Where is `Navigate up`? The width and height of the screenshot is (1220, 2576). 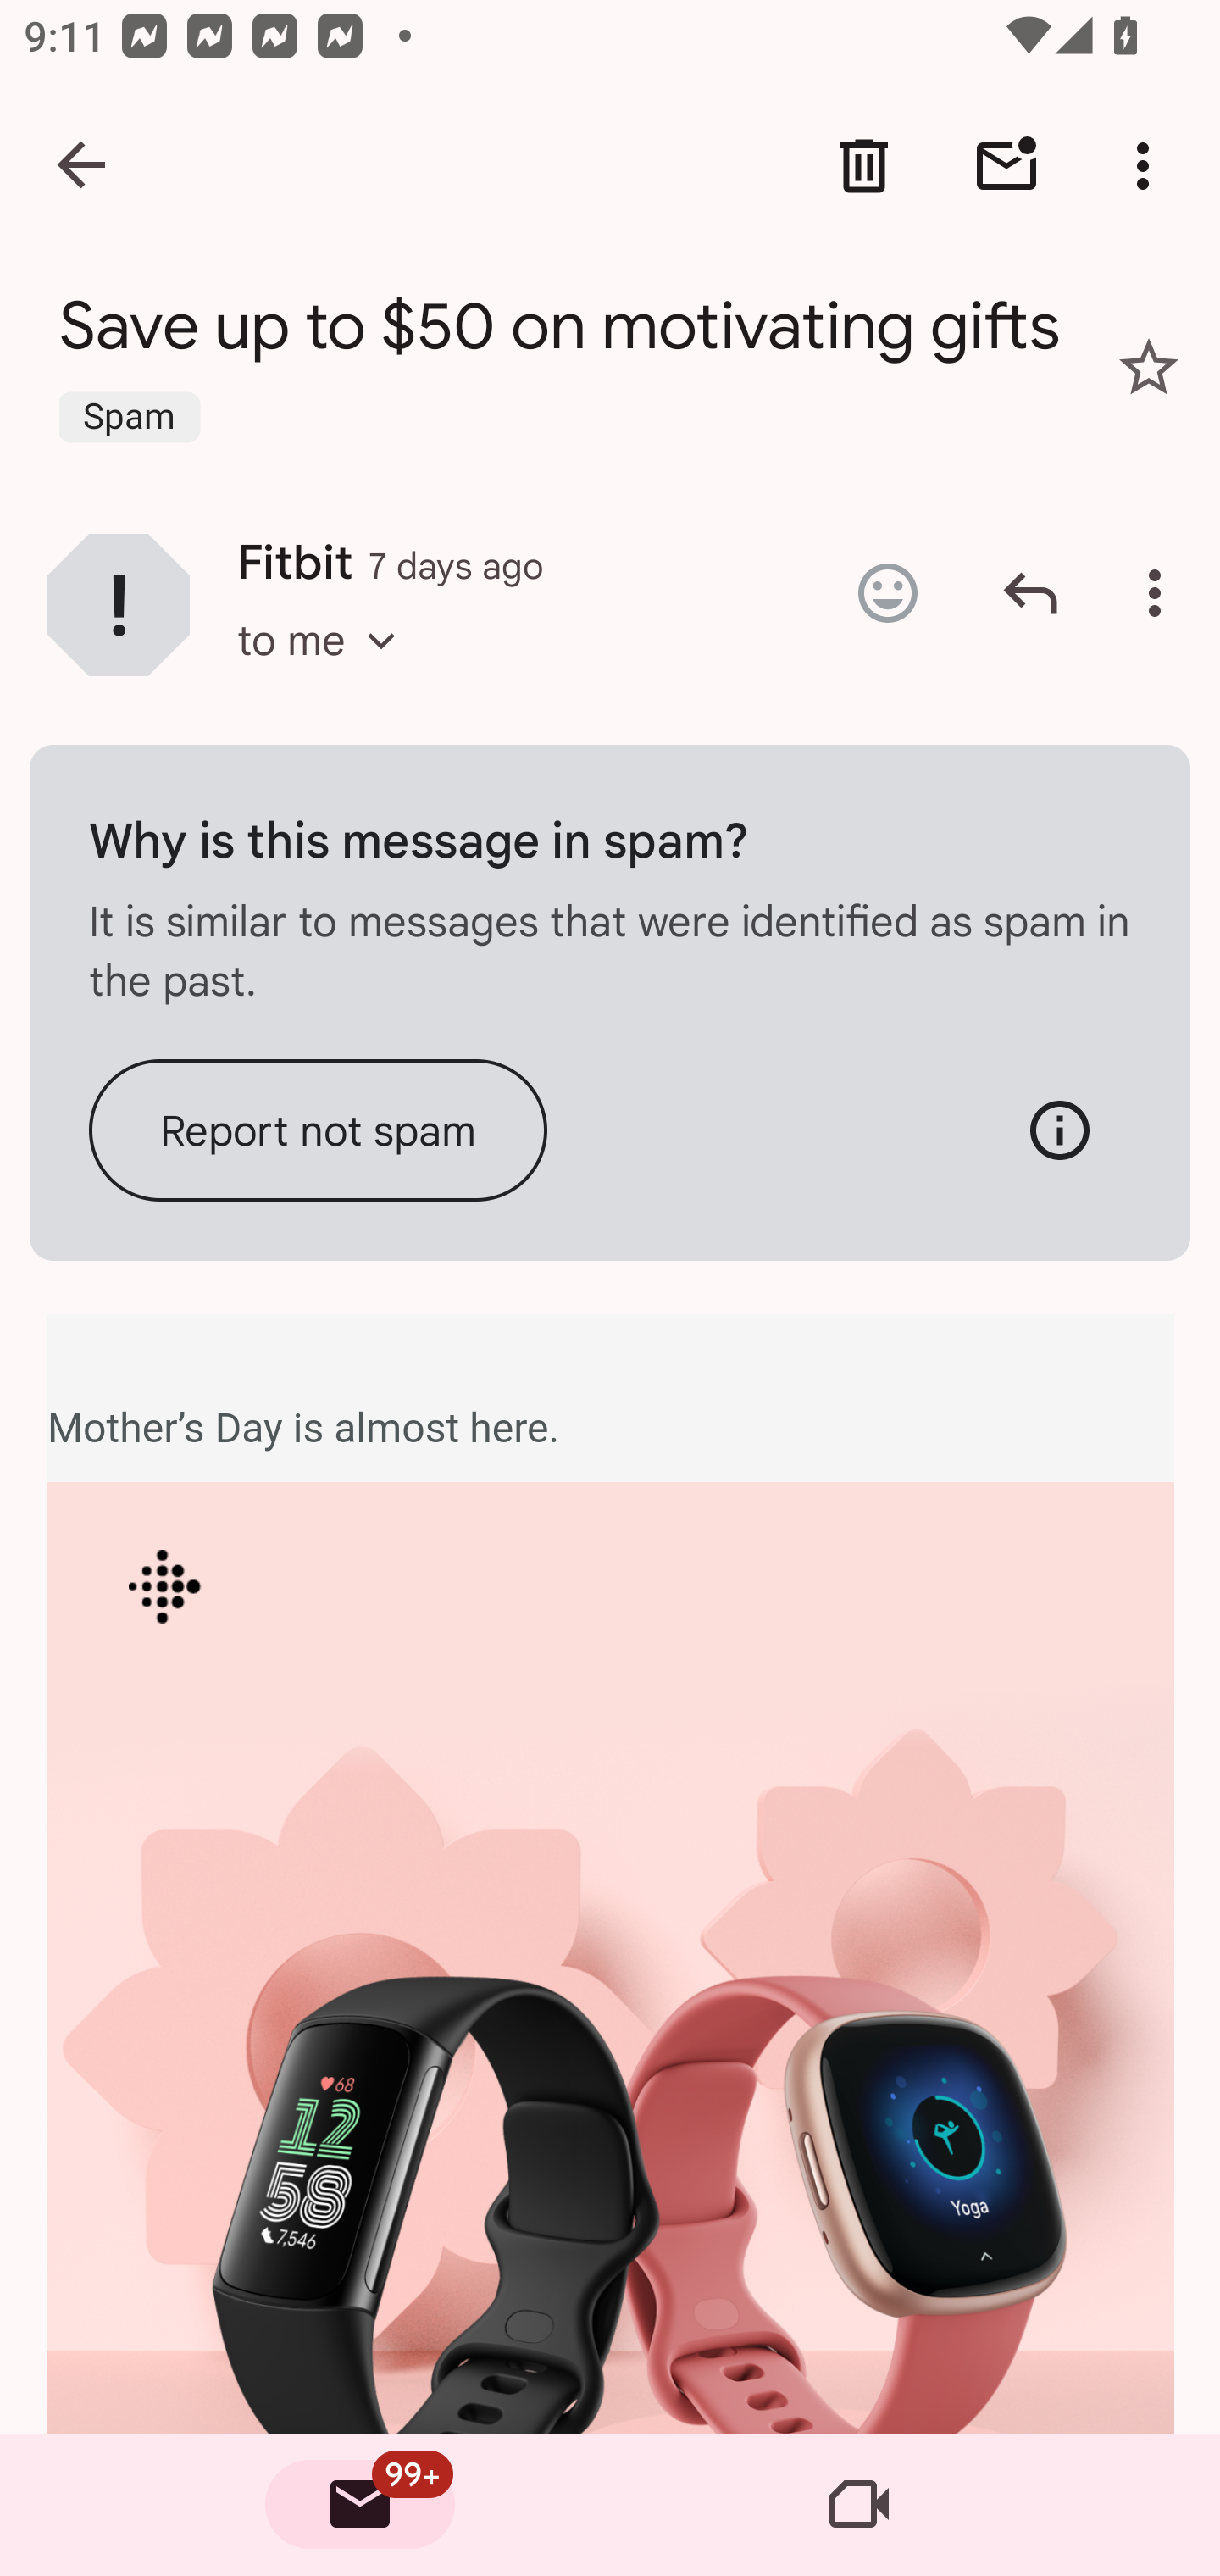 Navigate up is located at coordinates (83, 166).